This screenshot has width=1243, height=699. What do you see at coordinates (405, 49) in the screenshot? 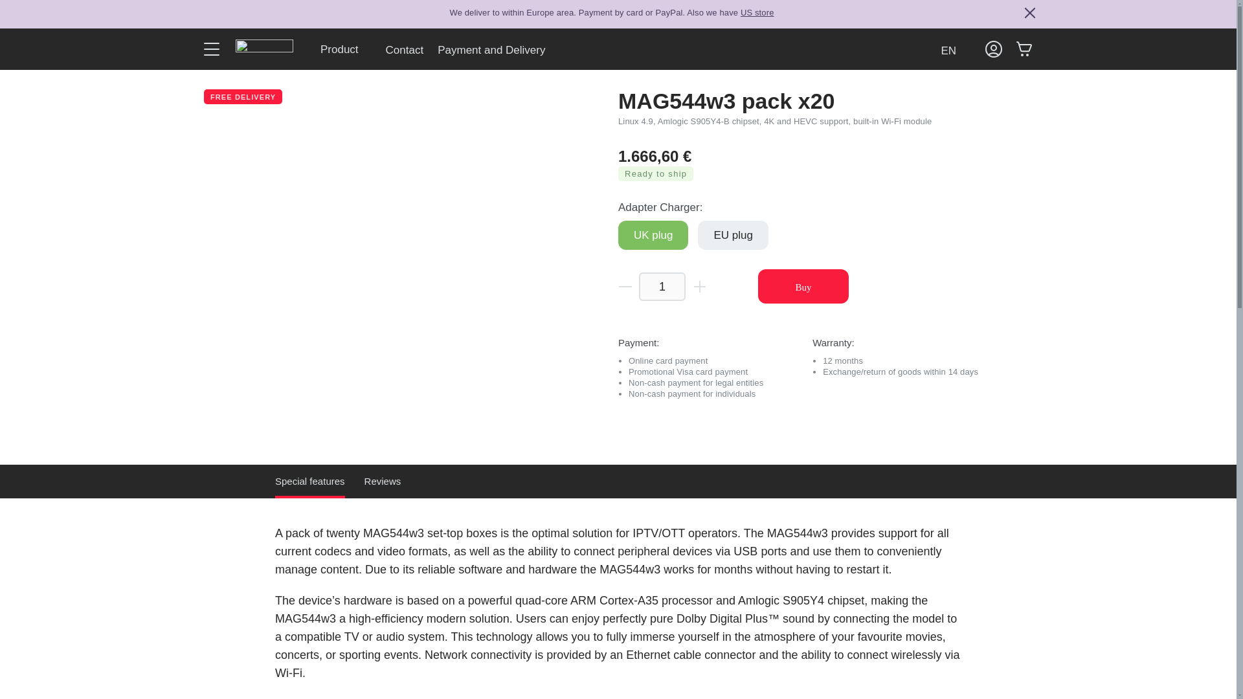
I see `Contact` at bounding box center [405, 49].